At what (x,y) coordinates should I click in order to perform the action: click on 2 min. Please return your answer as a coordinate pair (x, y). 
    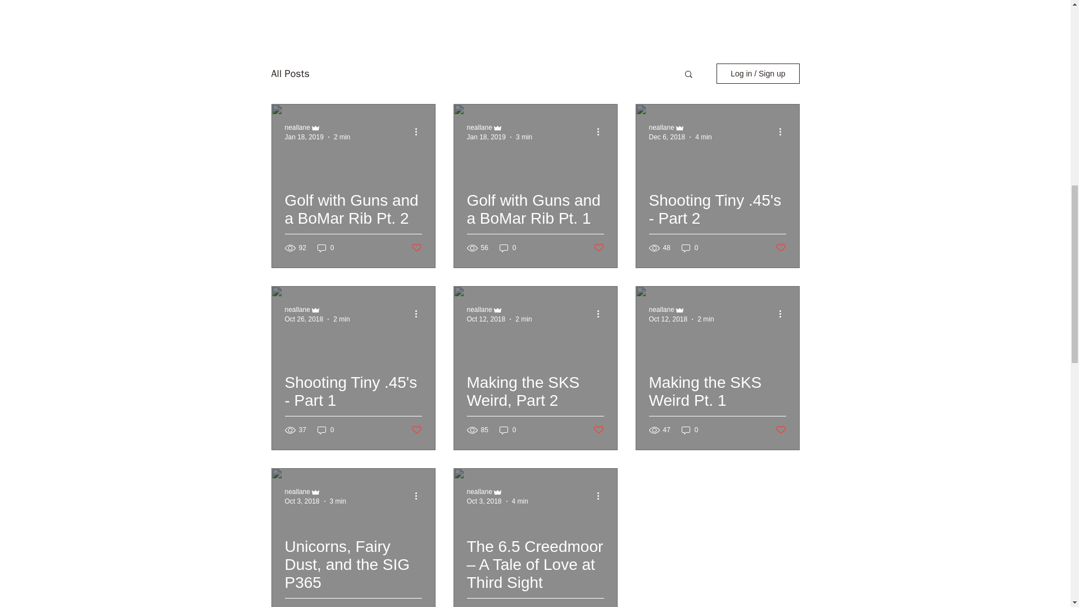
    Looking at the image, I should click on (524, 319).